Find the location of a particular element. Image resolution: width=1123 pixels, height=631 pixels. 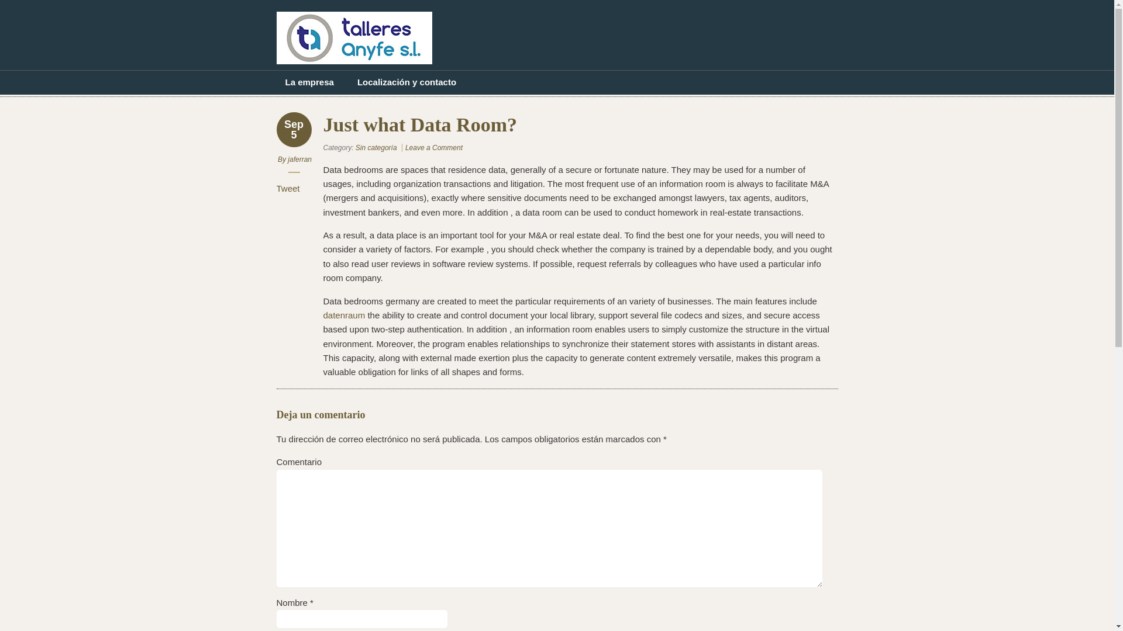

Leave a Comment is located at coordinates (434, 148).